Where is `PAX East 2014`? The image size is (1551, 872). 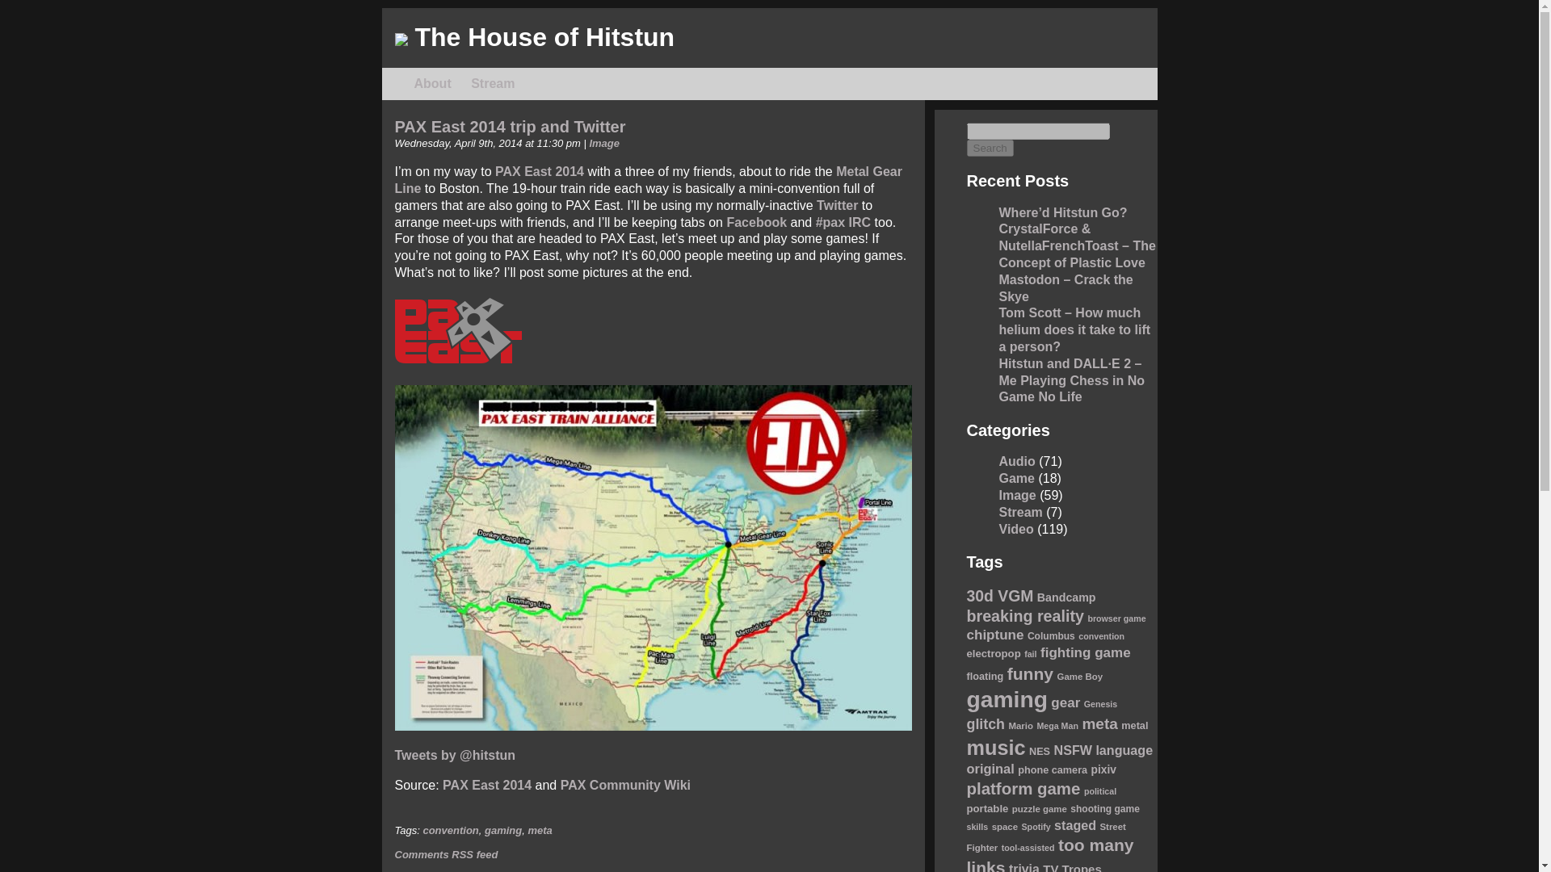
PAX East 2014 is located at coordinates (540, 171).